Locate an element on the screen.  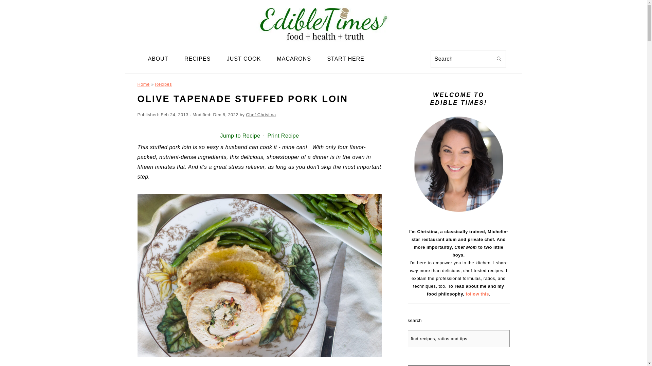
RECIPES is located at coordinates (198, 59).